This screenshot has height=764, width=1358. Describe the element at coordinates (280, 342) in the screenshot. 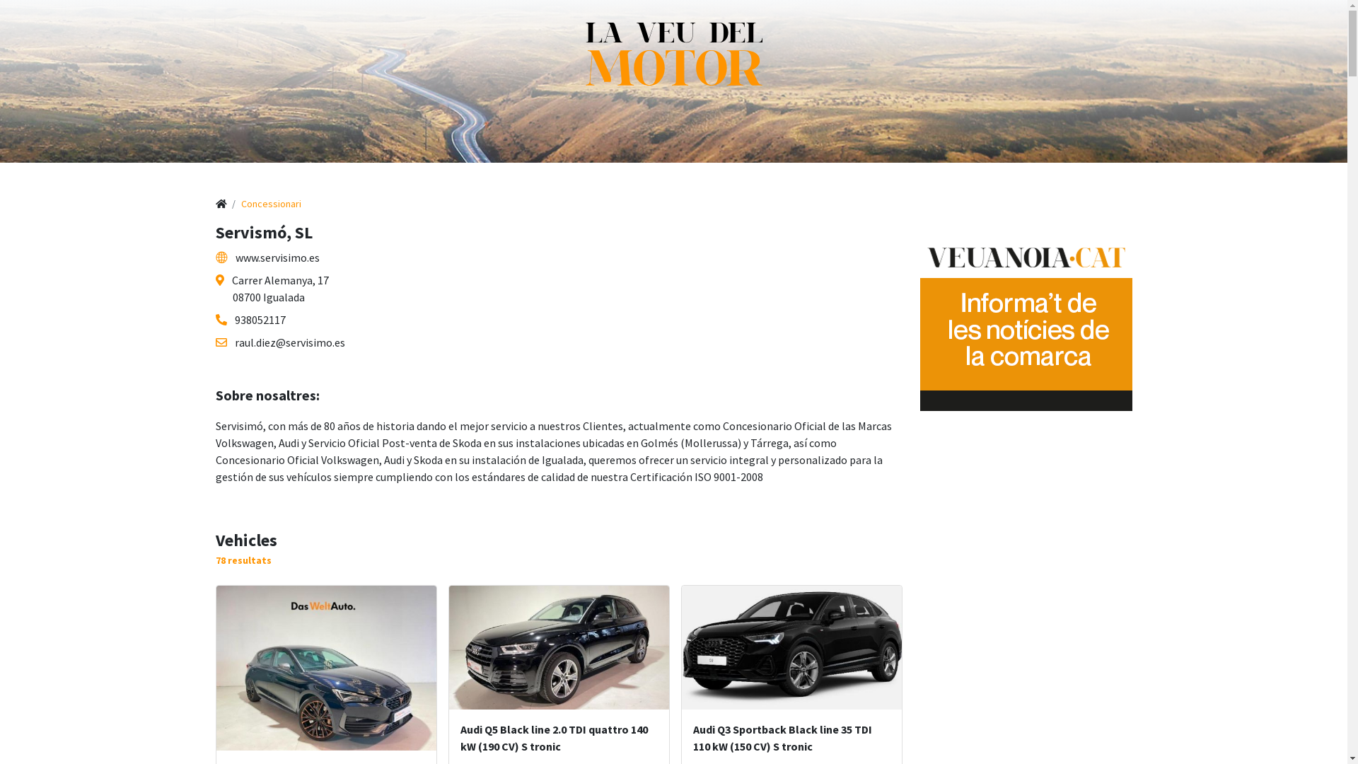

I see `raul.diez@servisimo.es` at that location.